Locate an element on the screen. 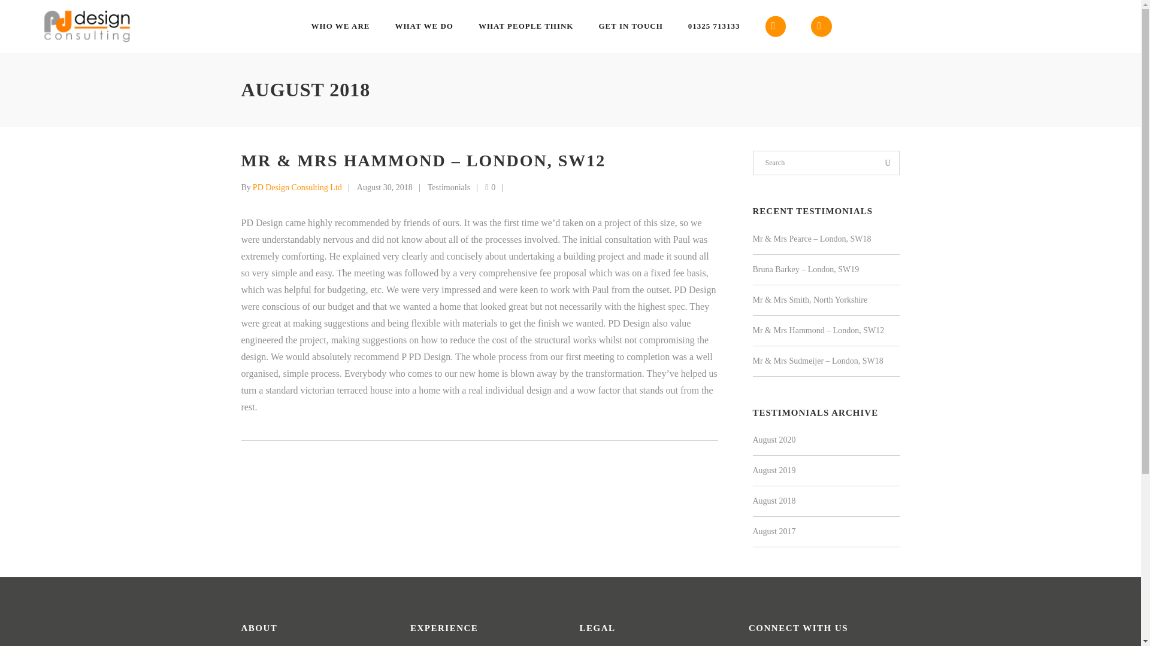 This screenshot has height=646, width=1150. Testimonials is located at coordinates (449, 187).